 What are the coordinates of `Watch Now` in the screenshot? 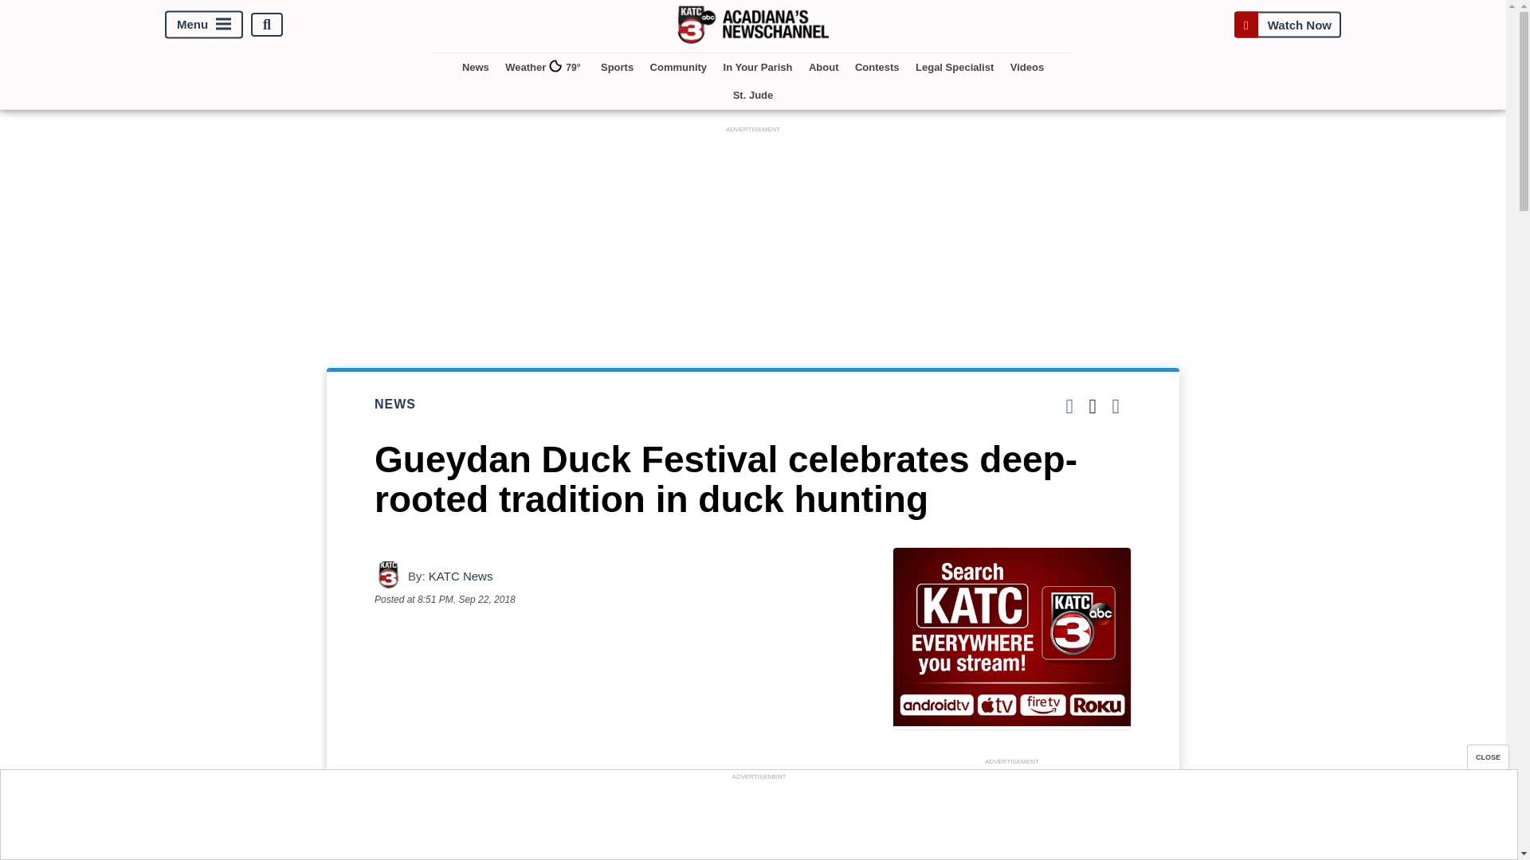 It's located at (1287, 24).